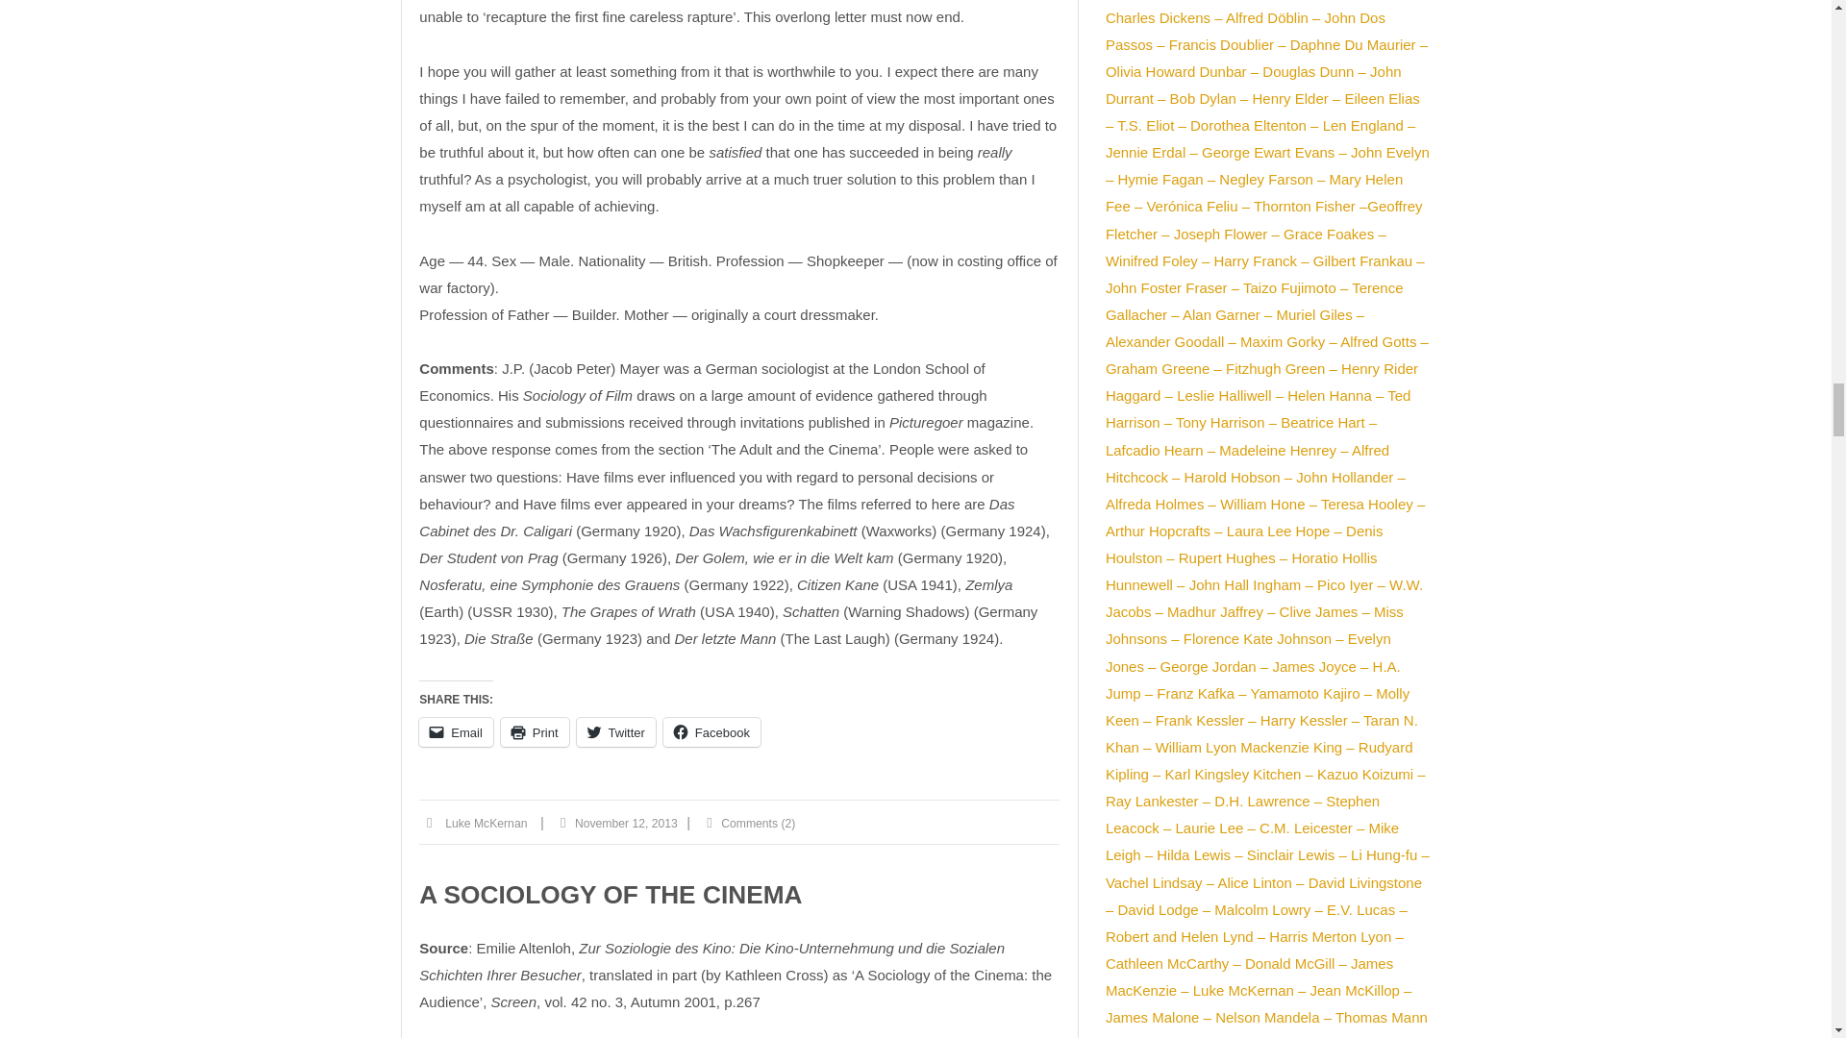 Image resolution: width=1846 pixels, height=1038 pixels. I want to click on Click to email a link to a friend, so click(456, 732).